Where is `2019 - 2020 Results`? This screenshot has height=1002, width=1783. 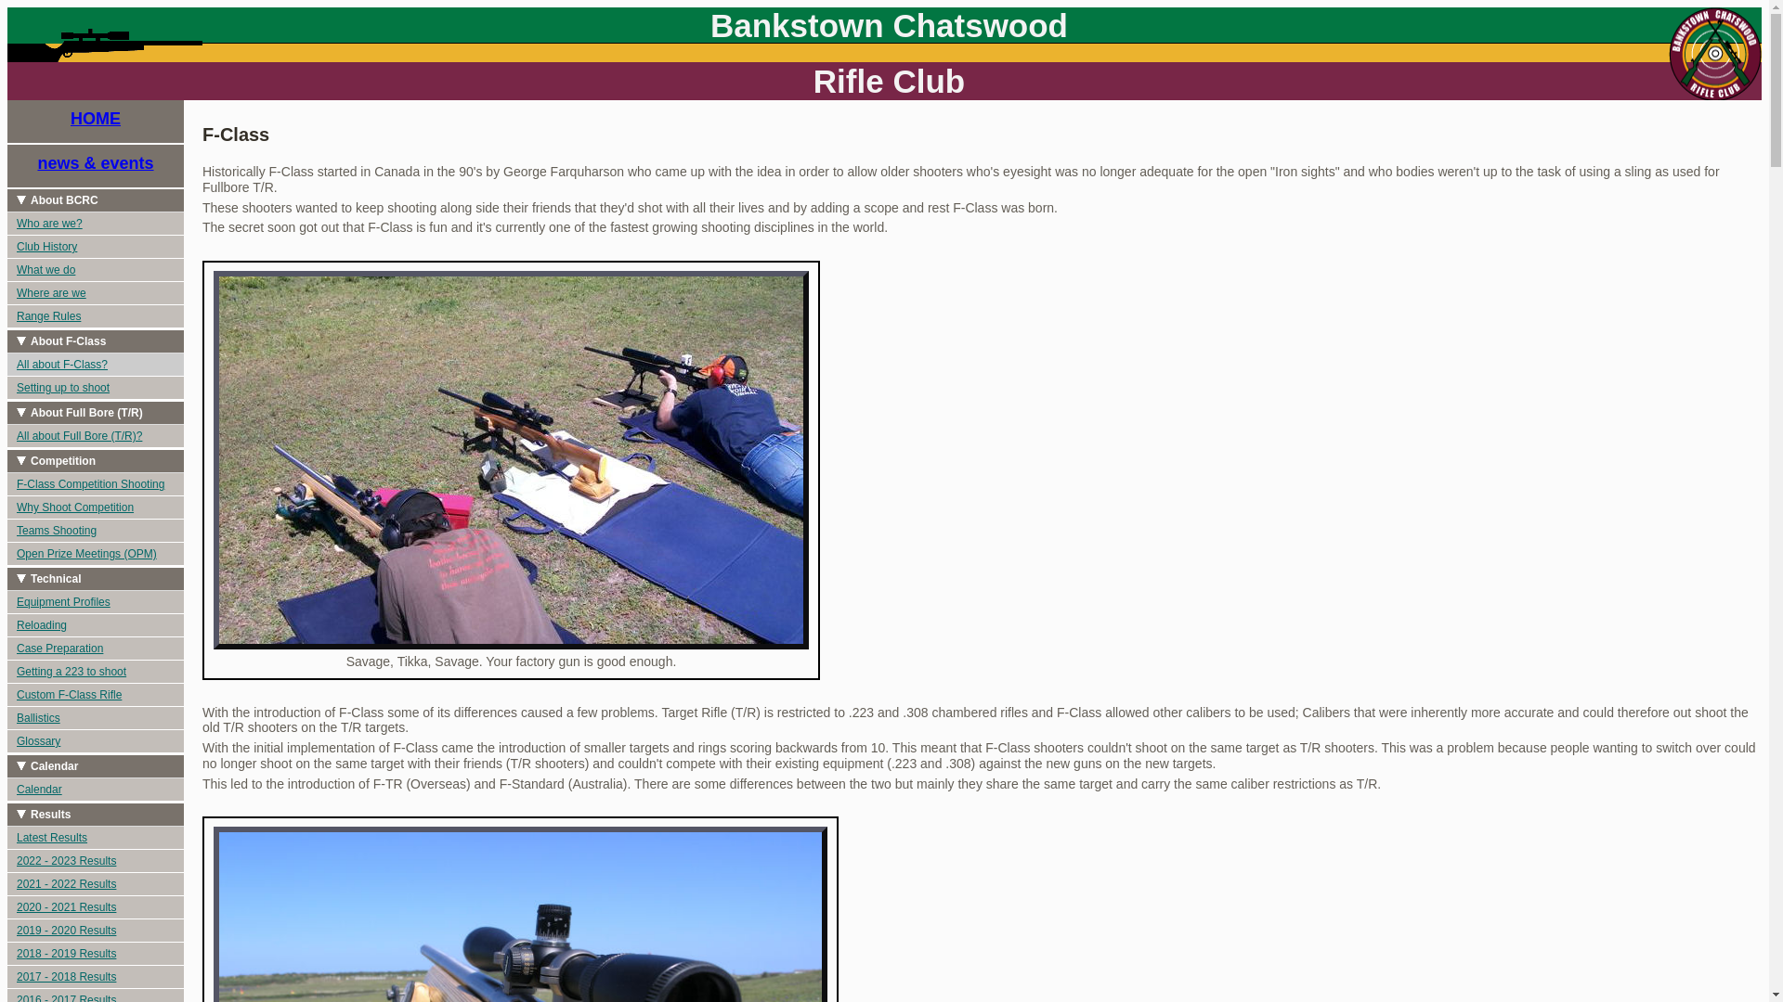
2019 - 2020 Results is located at coordinates (96, 931).